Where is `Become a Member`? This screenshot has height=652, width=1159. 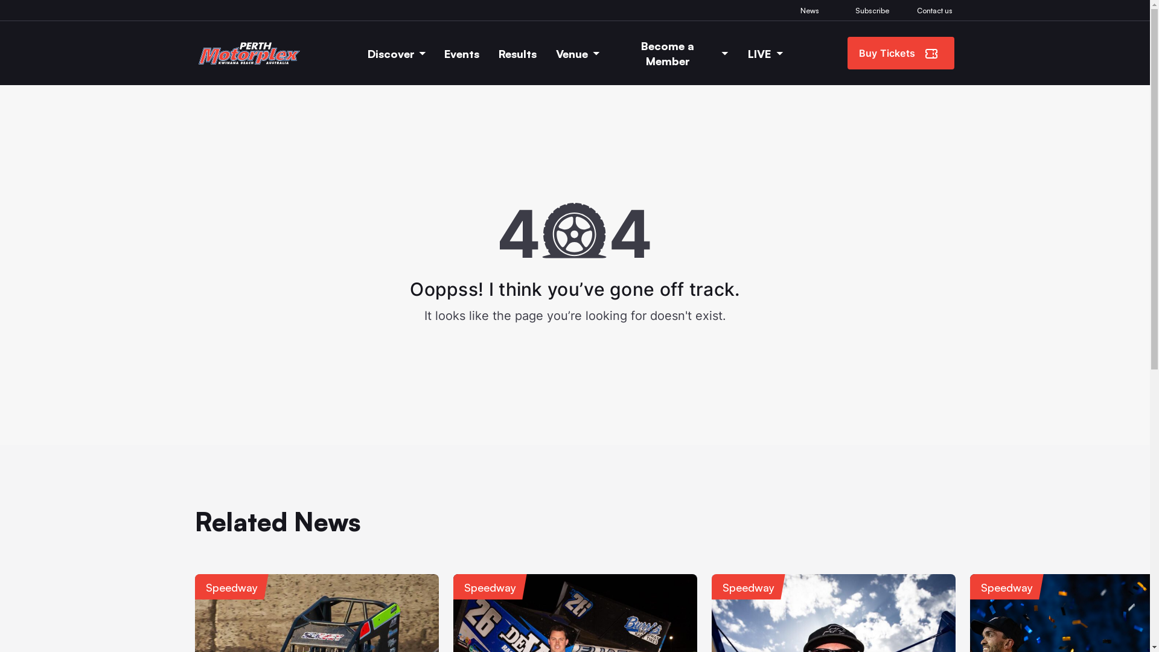 Become a Member is located at coordinates (674, 53).